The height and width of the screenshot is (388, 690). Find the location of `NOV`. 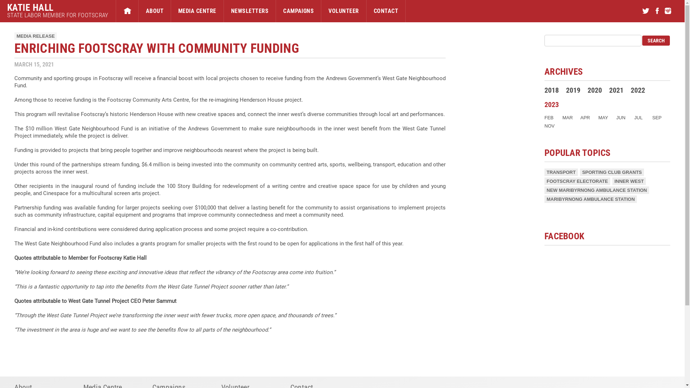

NOV is located at coordinates (549, 126).